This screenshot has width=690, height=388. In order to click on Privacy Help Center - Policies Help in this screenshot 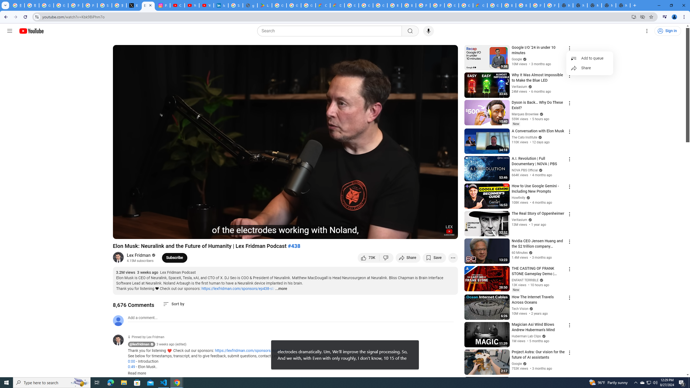, I will do `click(90, 5)`.